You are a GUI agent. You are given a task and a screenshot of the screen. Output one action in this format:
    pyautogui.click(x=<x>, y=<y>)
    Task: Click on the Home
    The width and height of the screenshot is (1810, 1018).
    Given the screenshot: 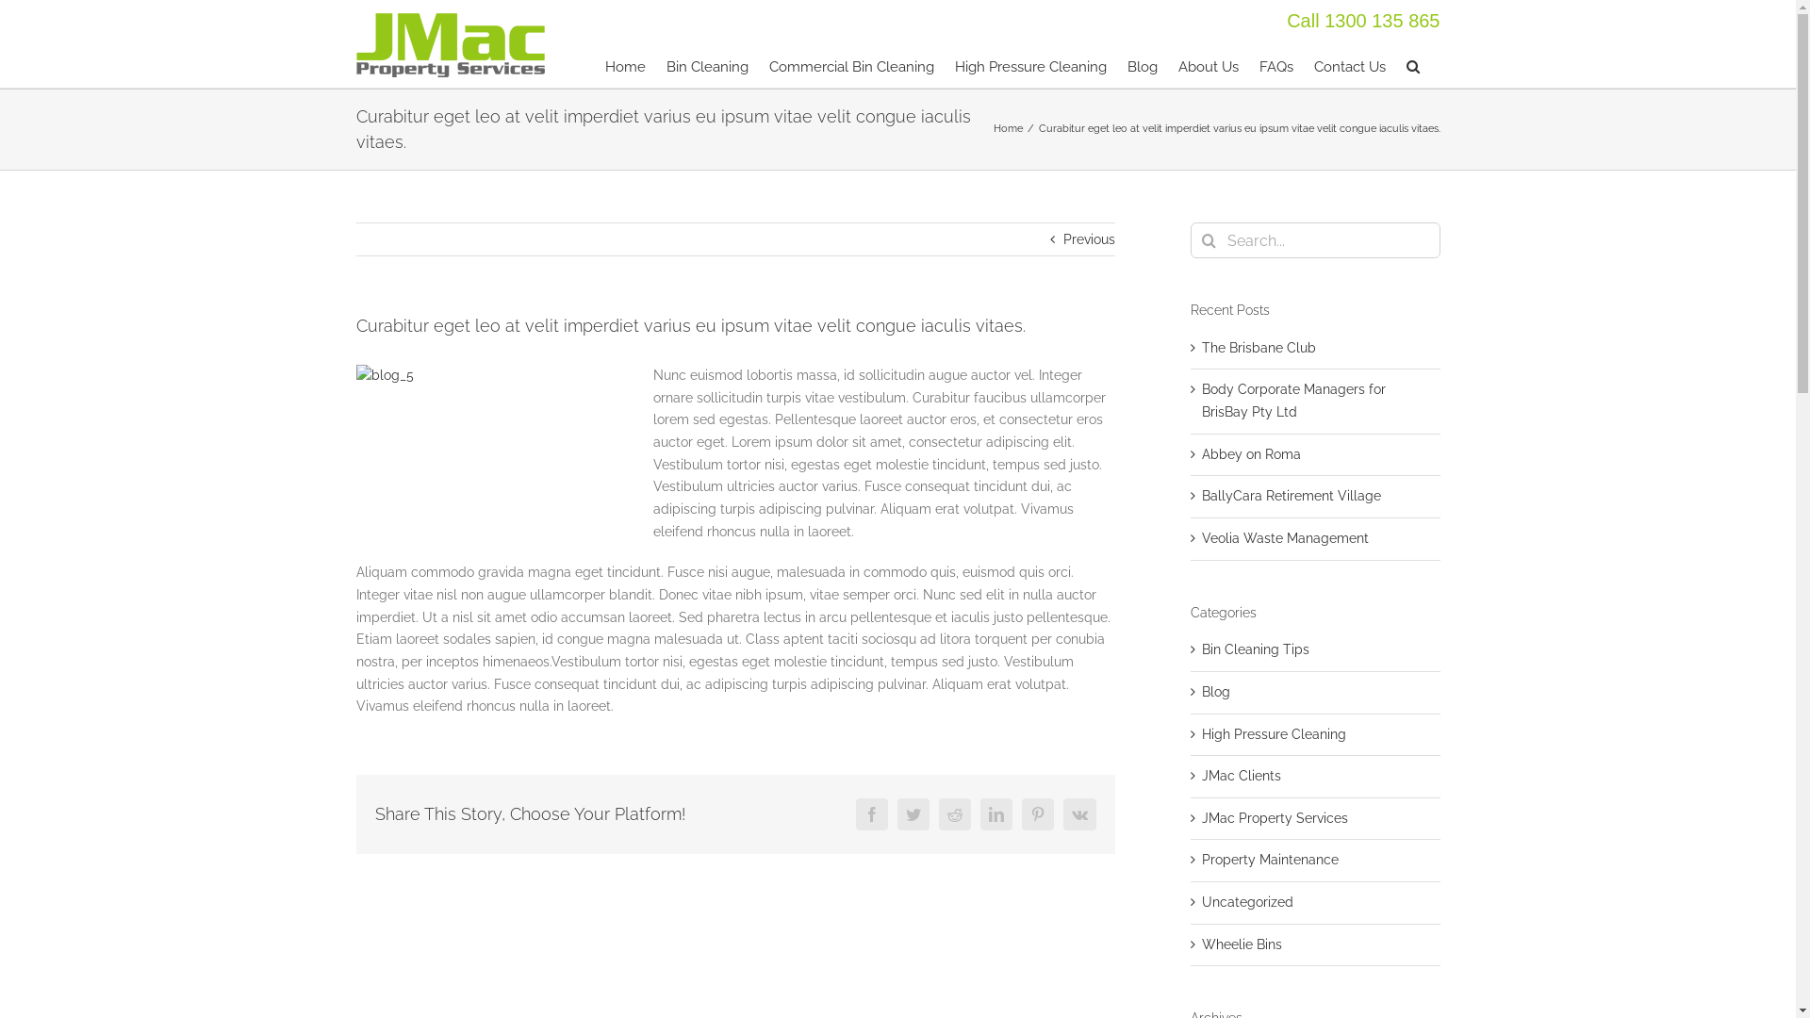 What is the action you would take?
    pyautogui.click(x=626, y=66)
    